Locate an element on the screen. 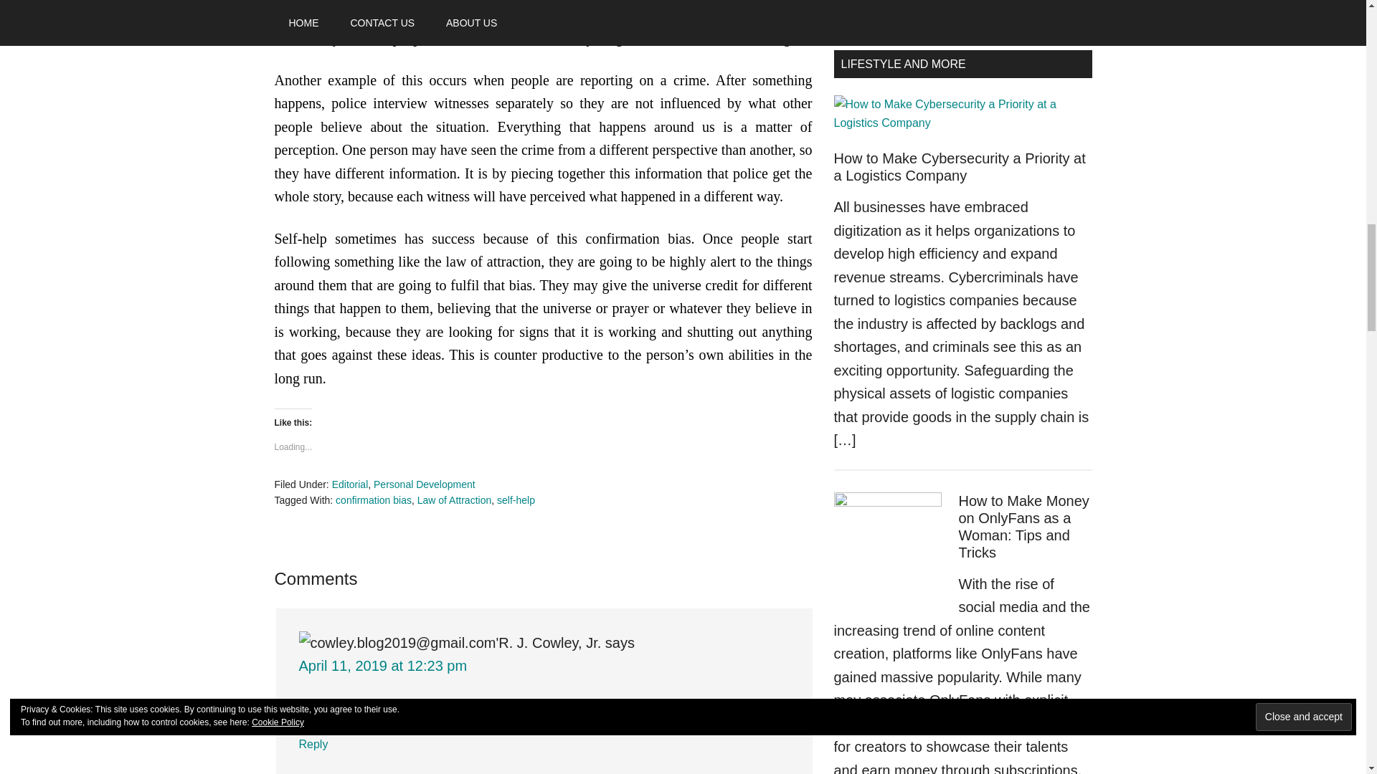  Reply is located at coordinates (313, 744).